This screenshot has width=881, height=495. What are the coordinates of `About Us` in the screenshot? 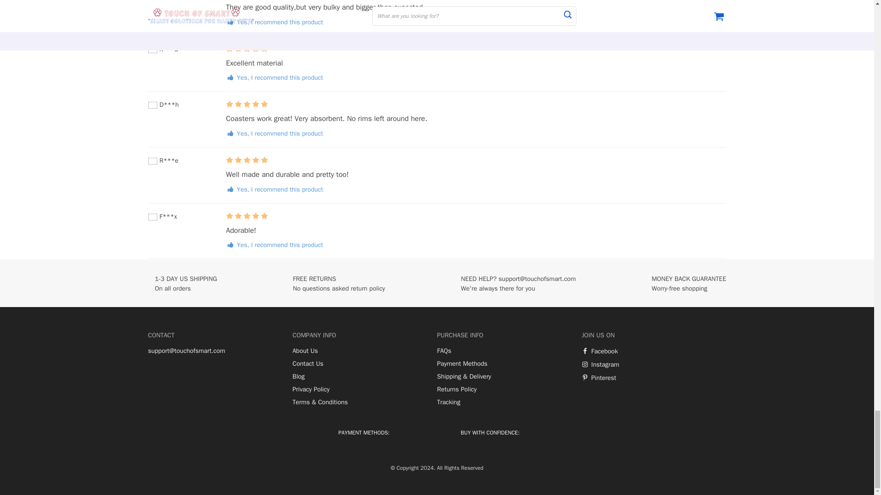 It's located at (305, 351).